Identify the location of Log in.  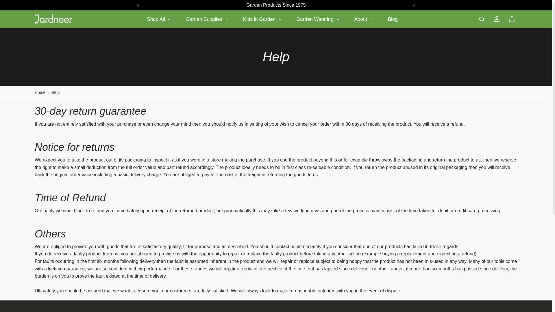
(497, 19).